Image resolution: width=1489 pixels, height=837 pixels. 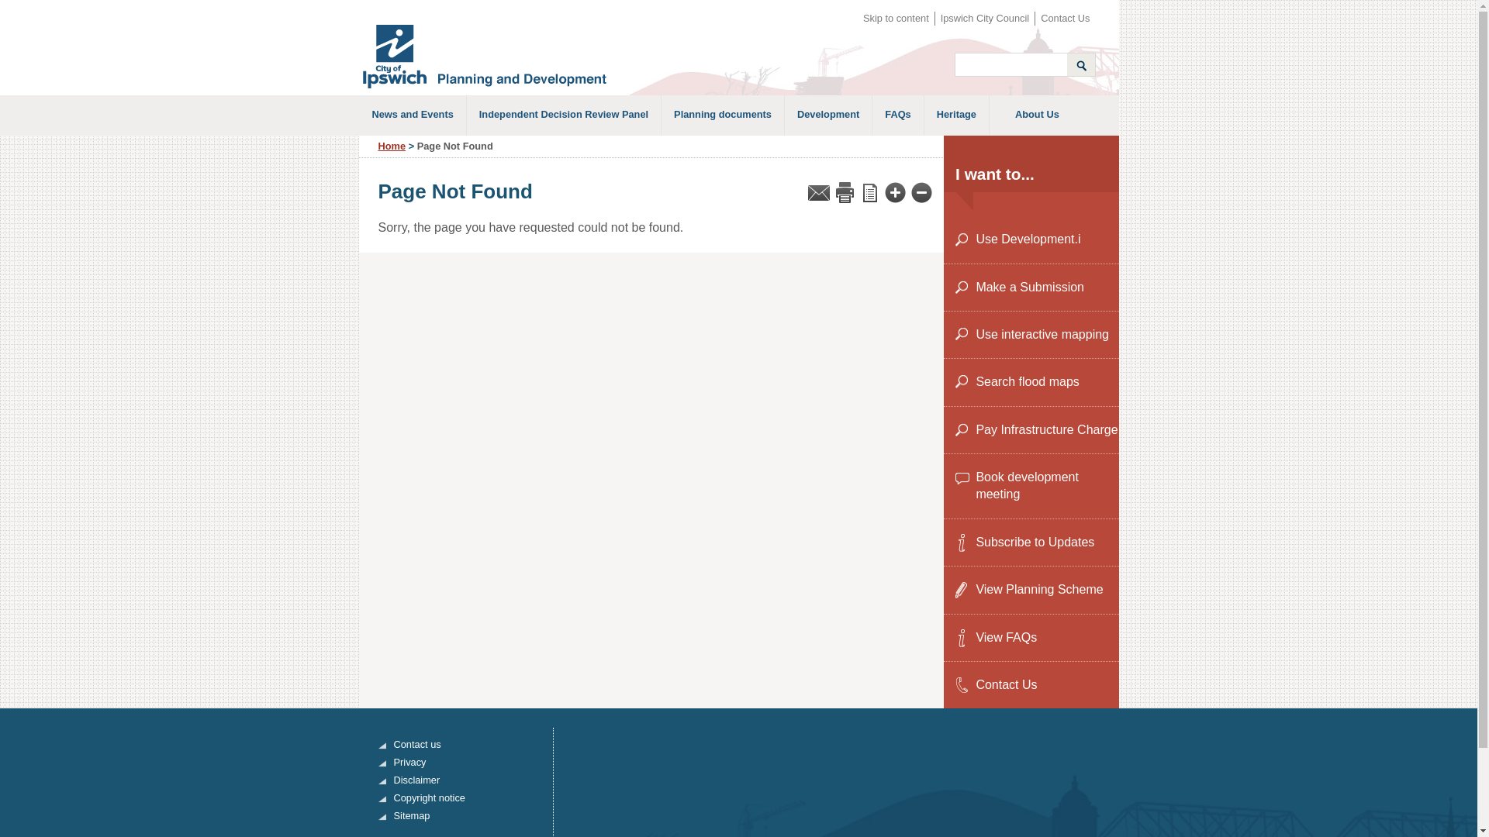 I want to click on View Planning Scheme, so click(x=1035, y=589).